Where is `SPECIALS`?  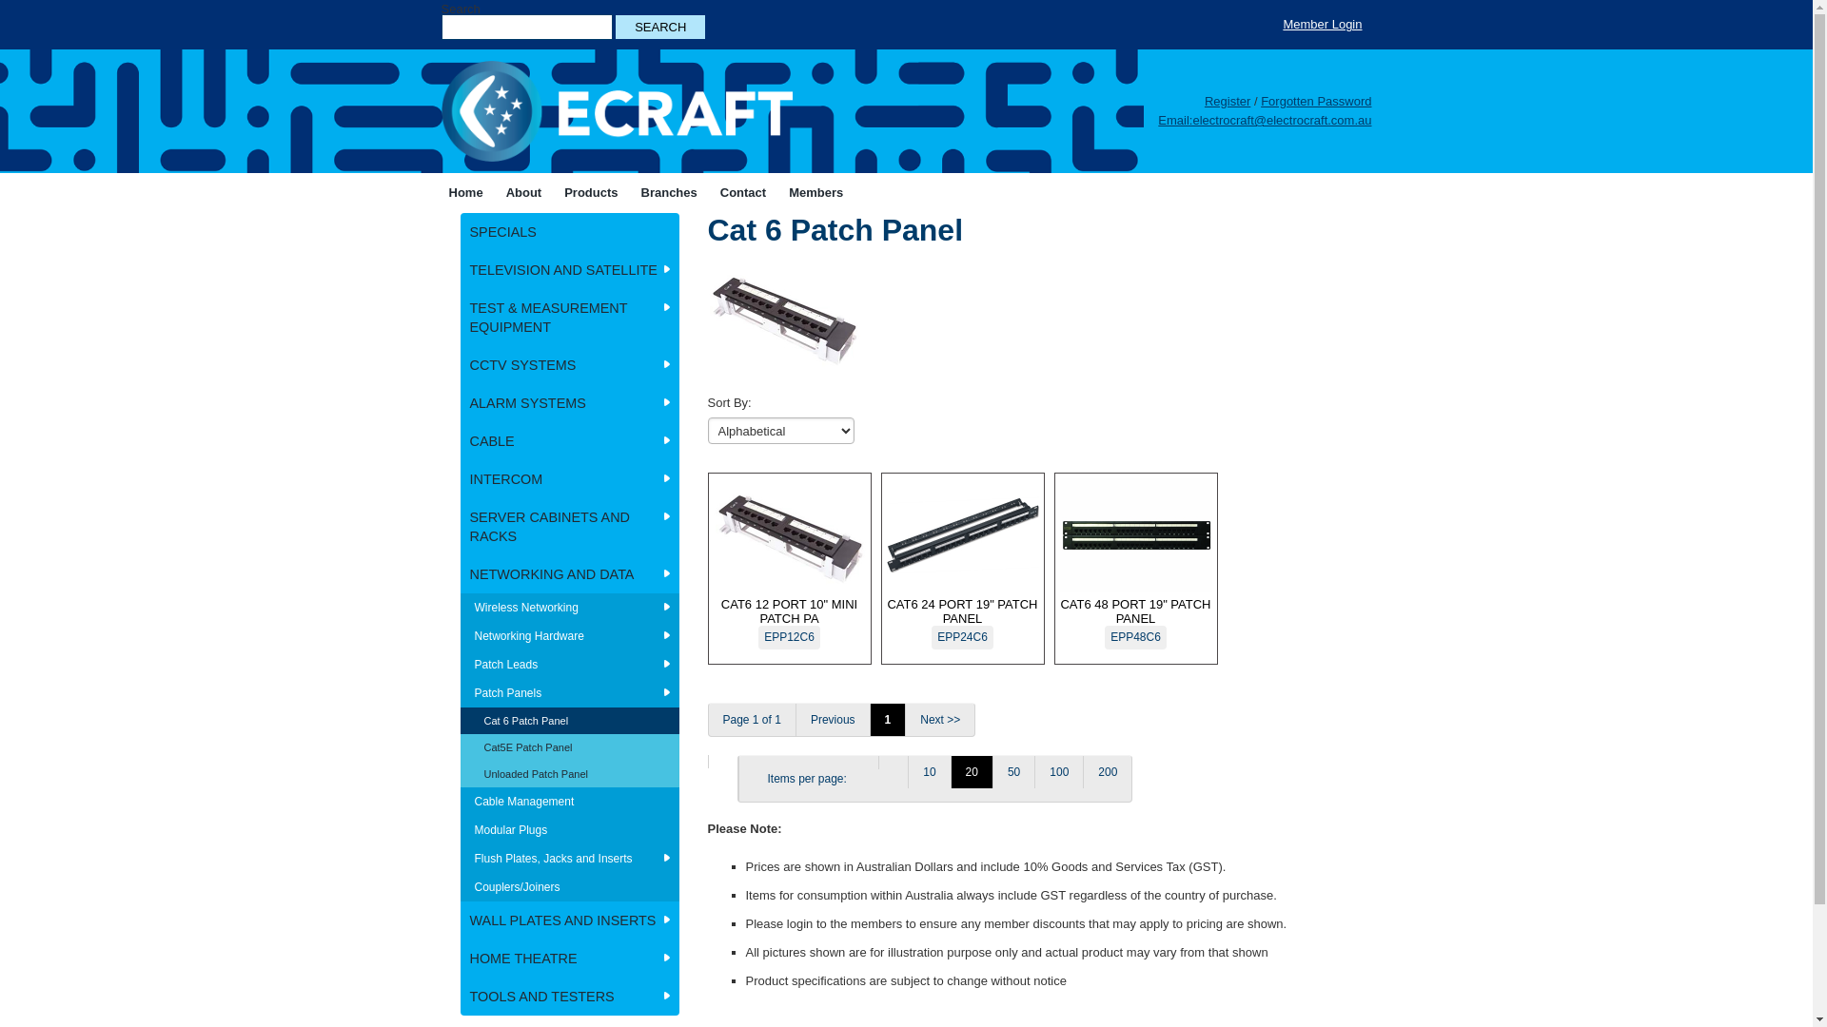
SPECIALS is located at coordinates (570, 232).